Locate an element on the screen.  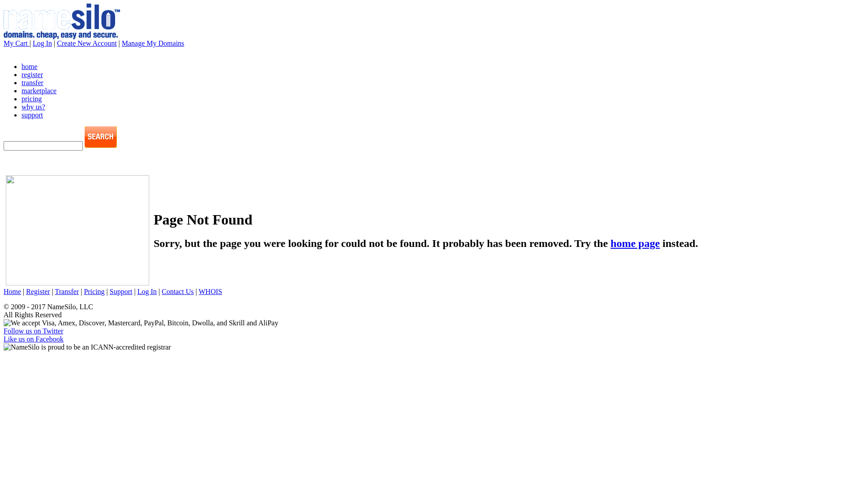
home page is located at coordinates (635, 243).